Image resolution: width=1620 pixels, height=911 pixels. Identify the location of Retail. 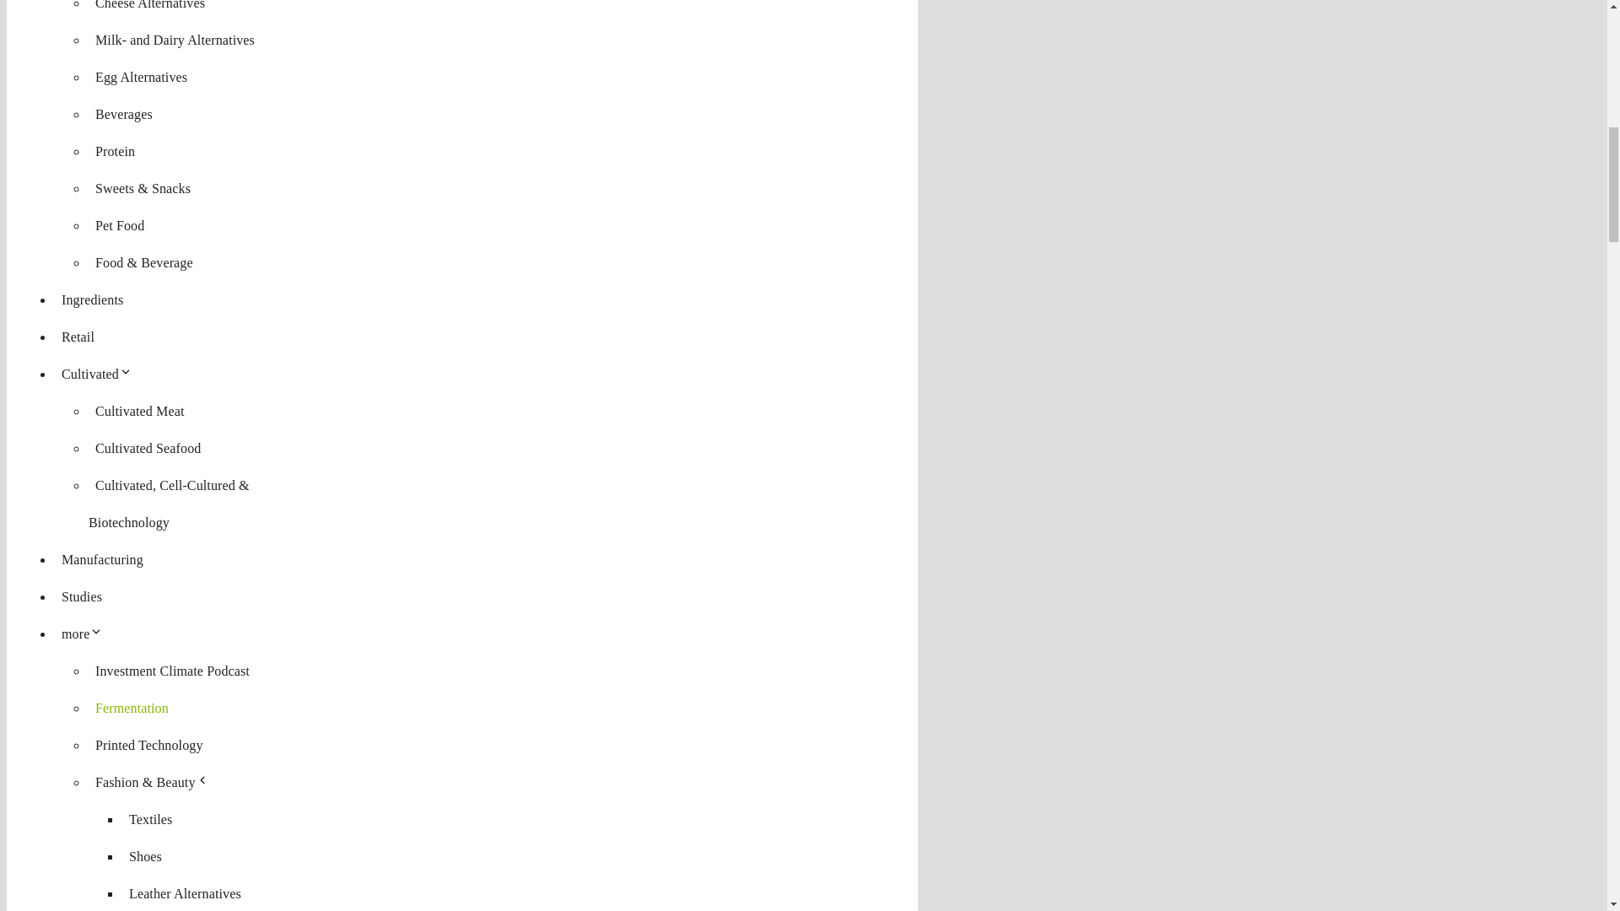
(78, 337).